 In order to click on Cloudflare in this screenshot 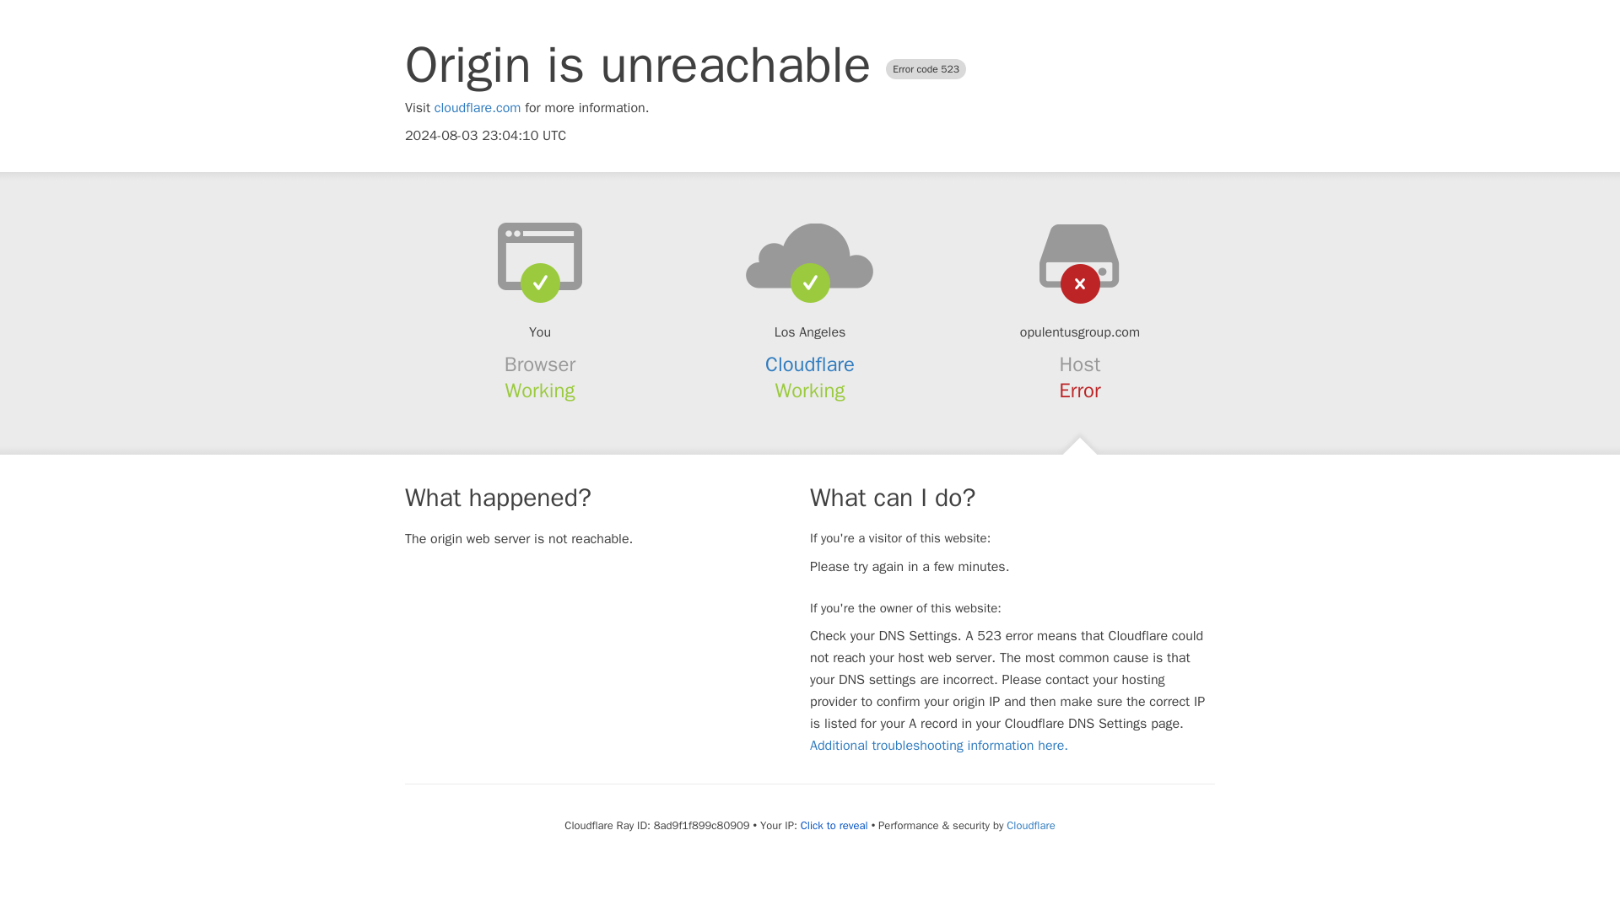, I will do `click(810, 364)`.